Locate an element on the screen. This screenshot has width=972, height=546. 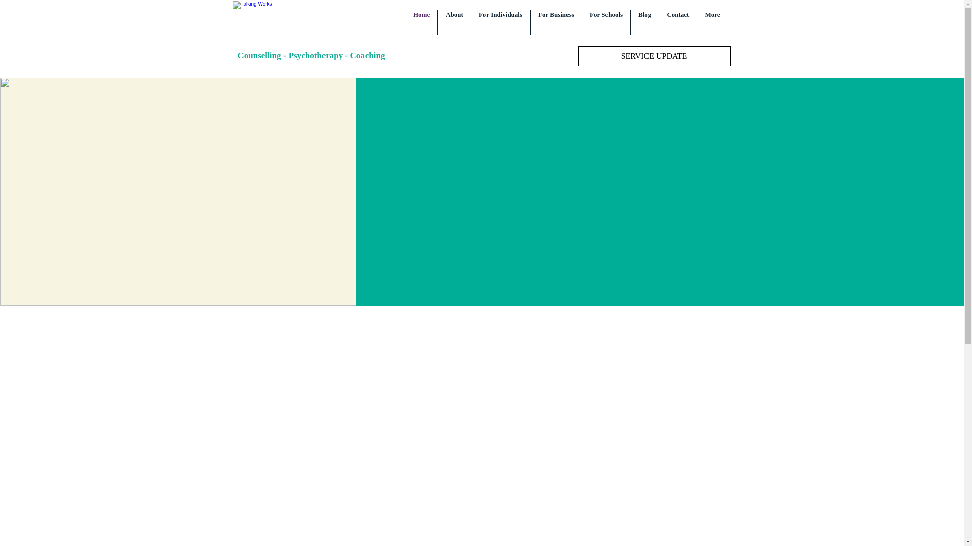
For Individuals is located at coordinates (500, 23).